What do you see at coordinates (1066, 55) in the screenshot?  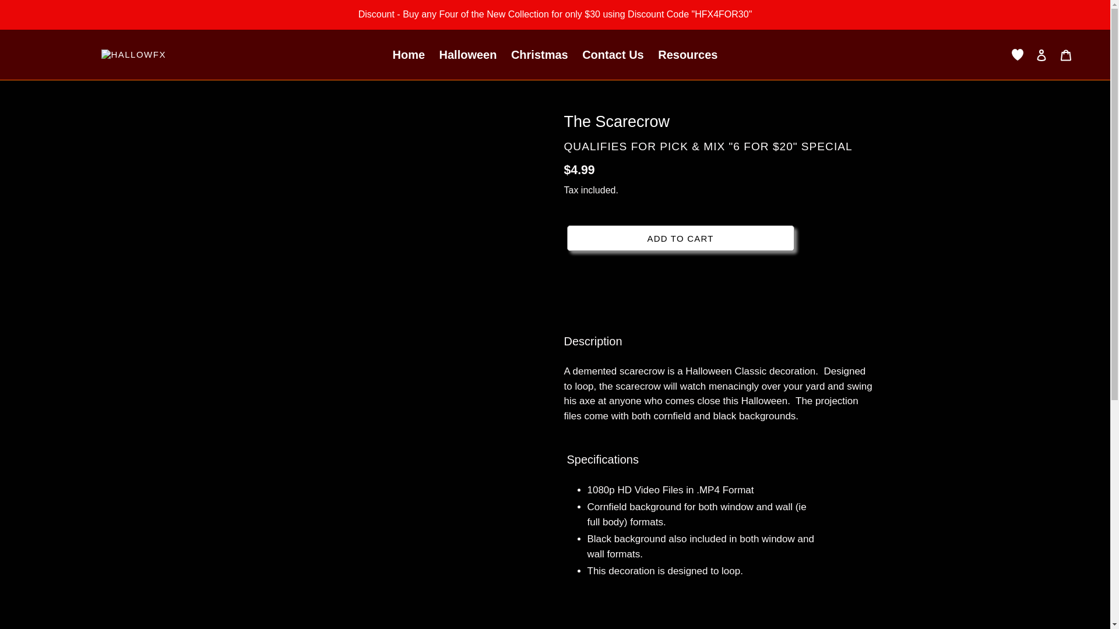 I see `Cart` at bounding box center [1066, 55].